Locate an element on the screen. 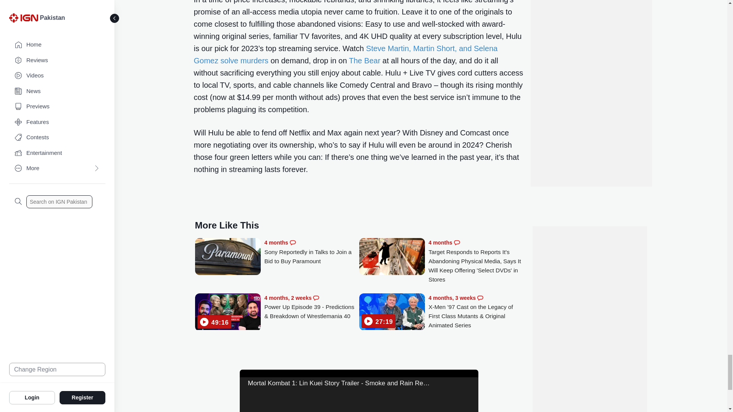  Comments is located at coordinates (292, 242).